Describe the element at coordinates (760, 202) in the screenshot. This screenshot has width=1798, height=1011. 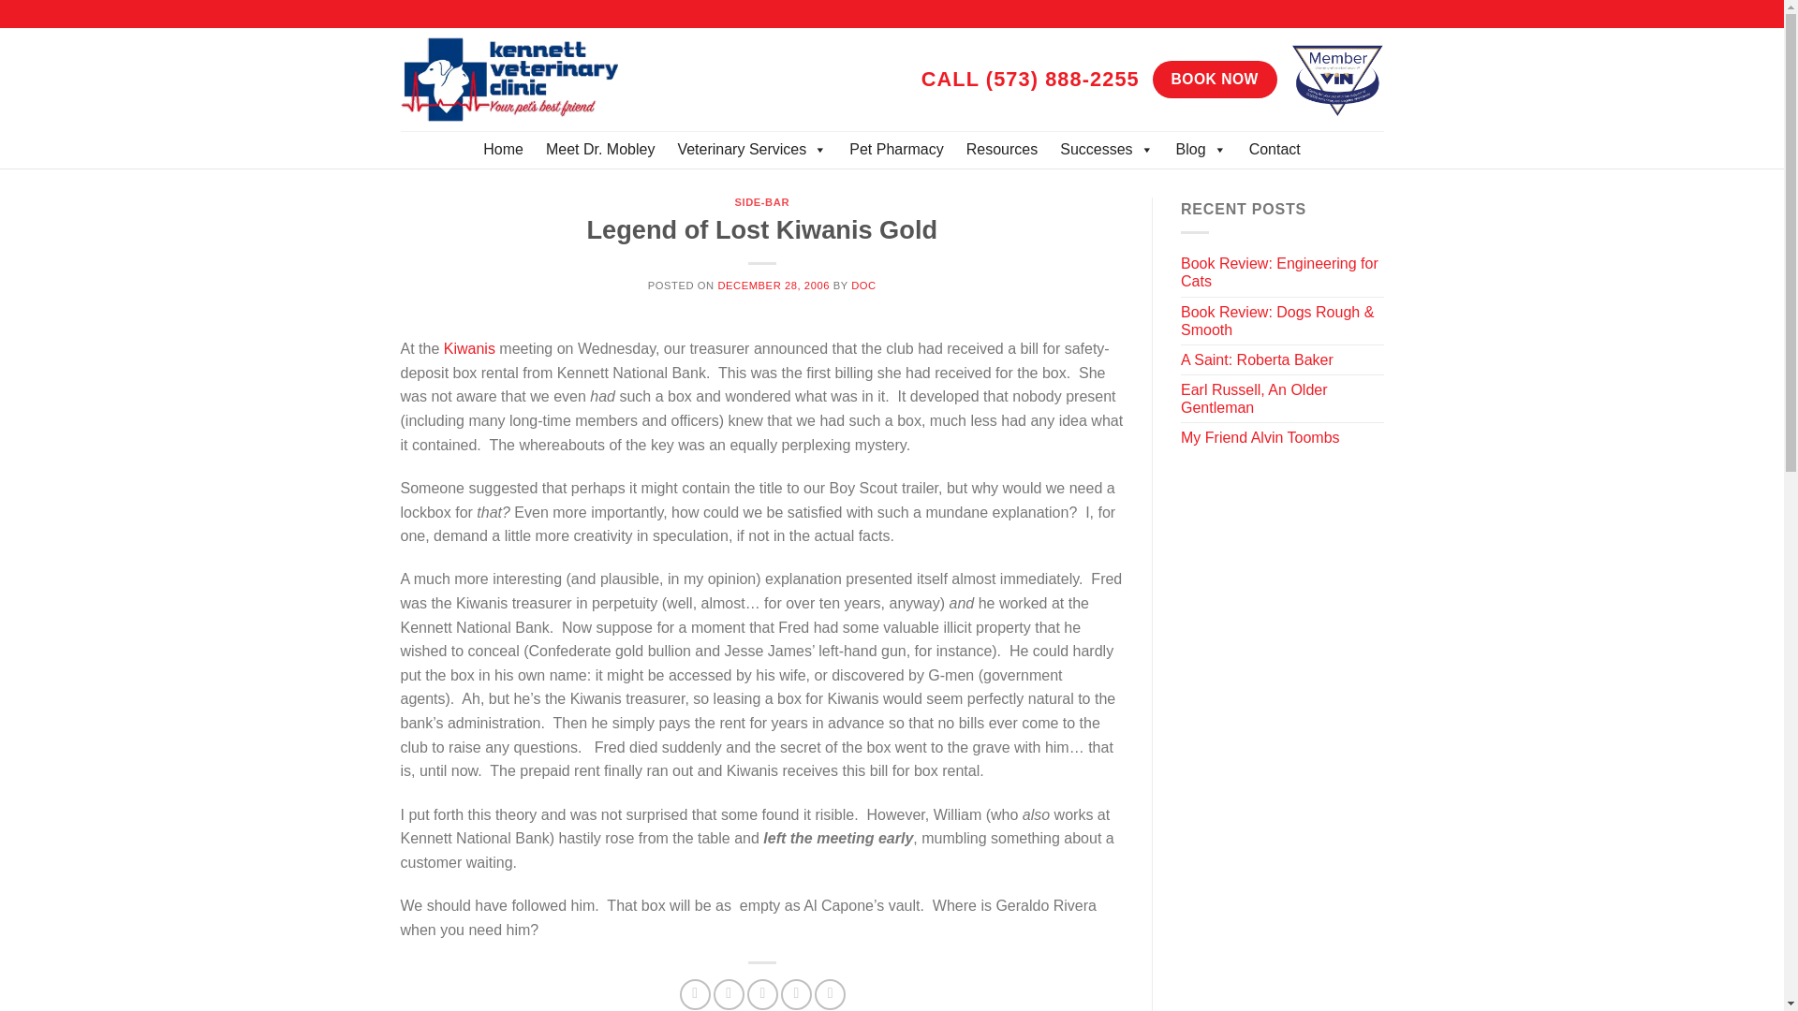
I see `SIDE-BAR` at that location.